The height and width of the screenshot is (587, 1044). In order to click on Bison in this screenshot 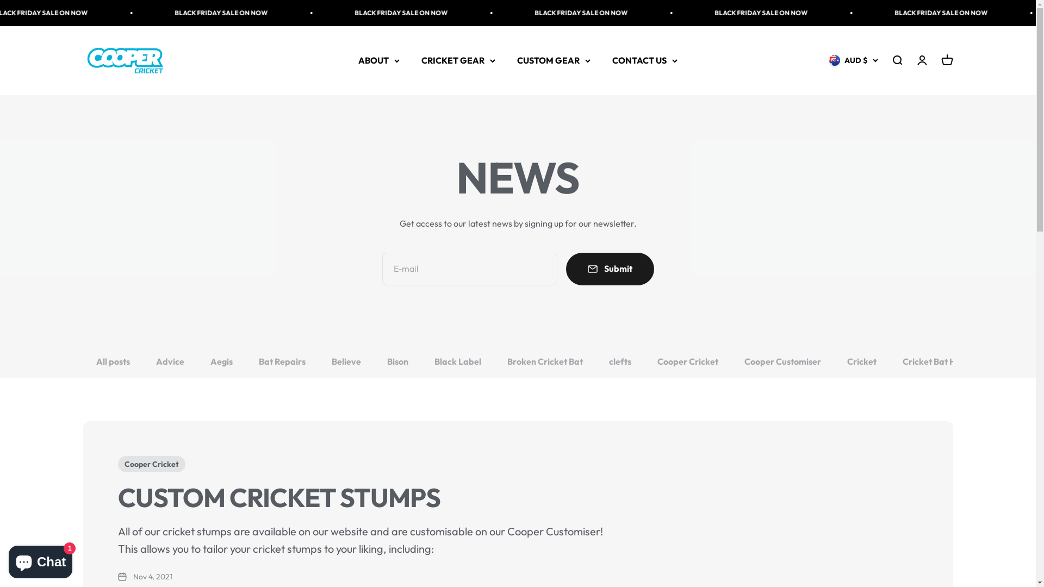, I will do `click(398, 362)`.